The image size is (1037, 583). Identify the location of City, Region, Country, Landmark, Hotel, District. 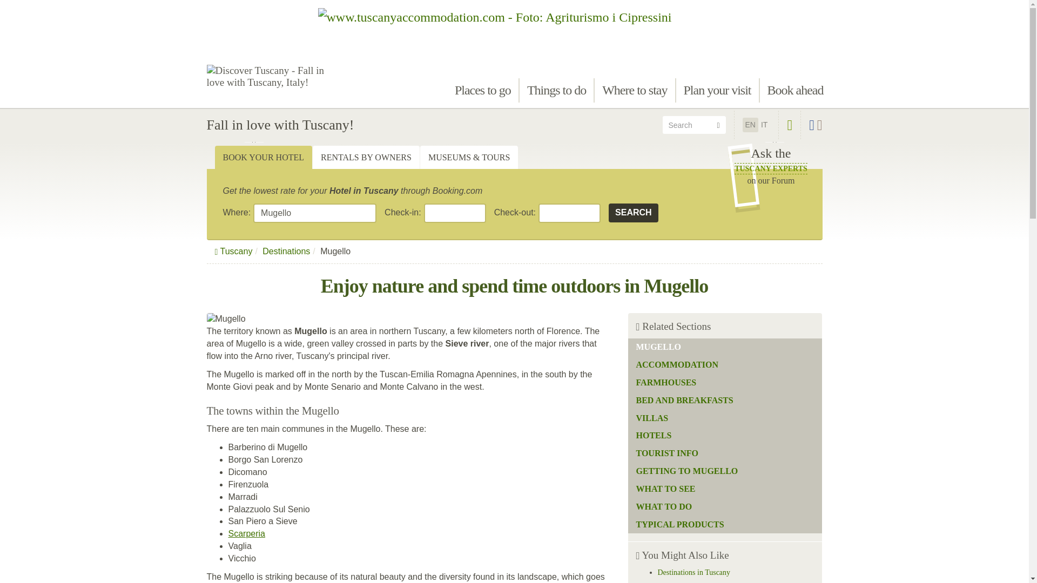
(764, 124).